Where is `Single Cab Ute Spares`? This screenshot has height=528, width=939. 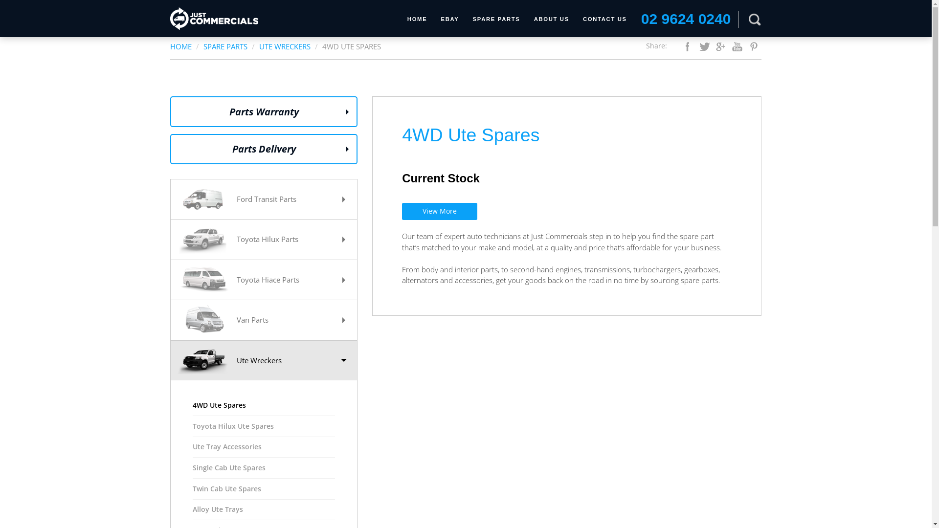 Single Cab Ute Spares is located at coordinates (264, 468).